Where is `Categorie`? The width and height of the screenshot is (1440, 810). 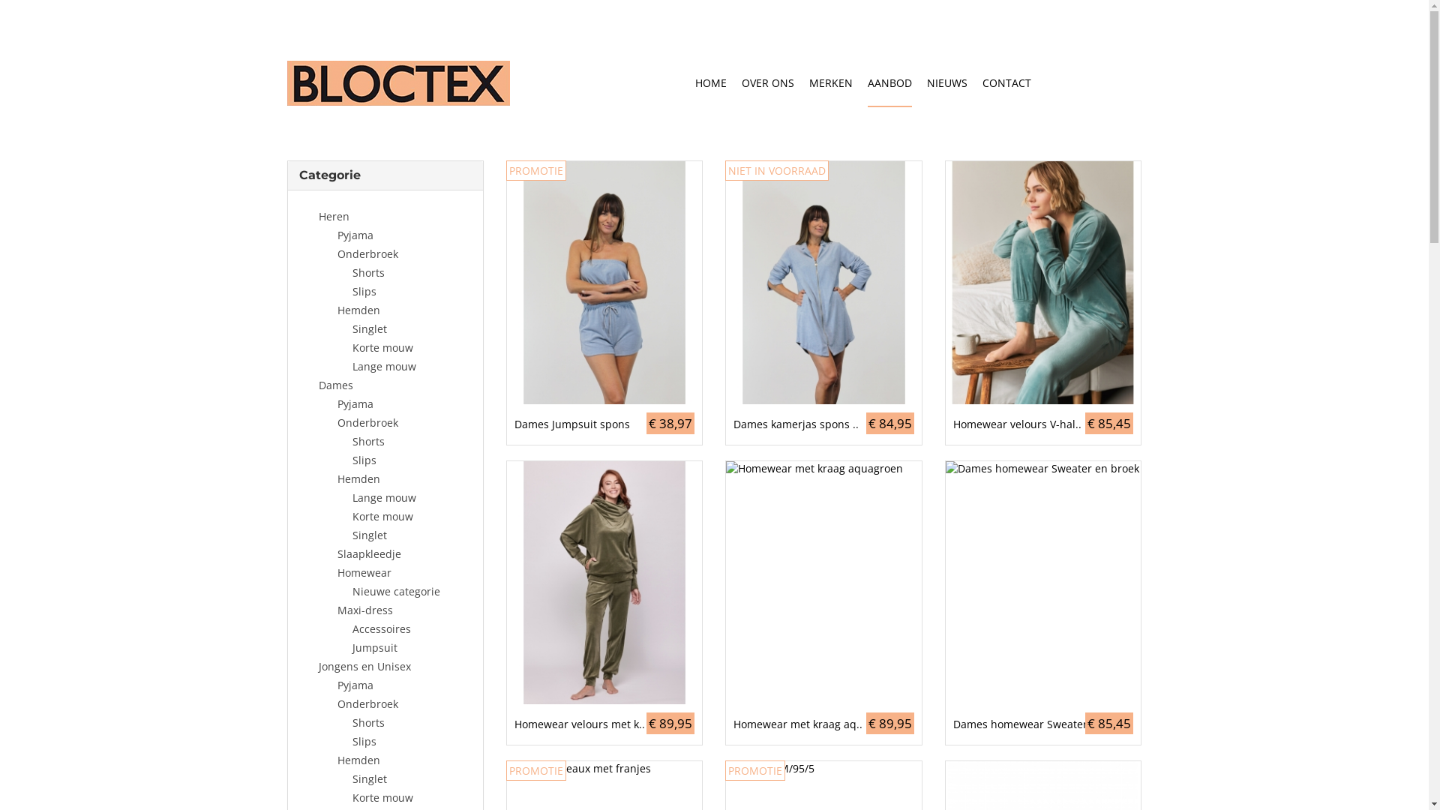
Categorie is located at coordinates (329, 175).